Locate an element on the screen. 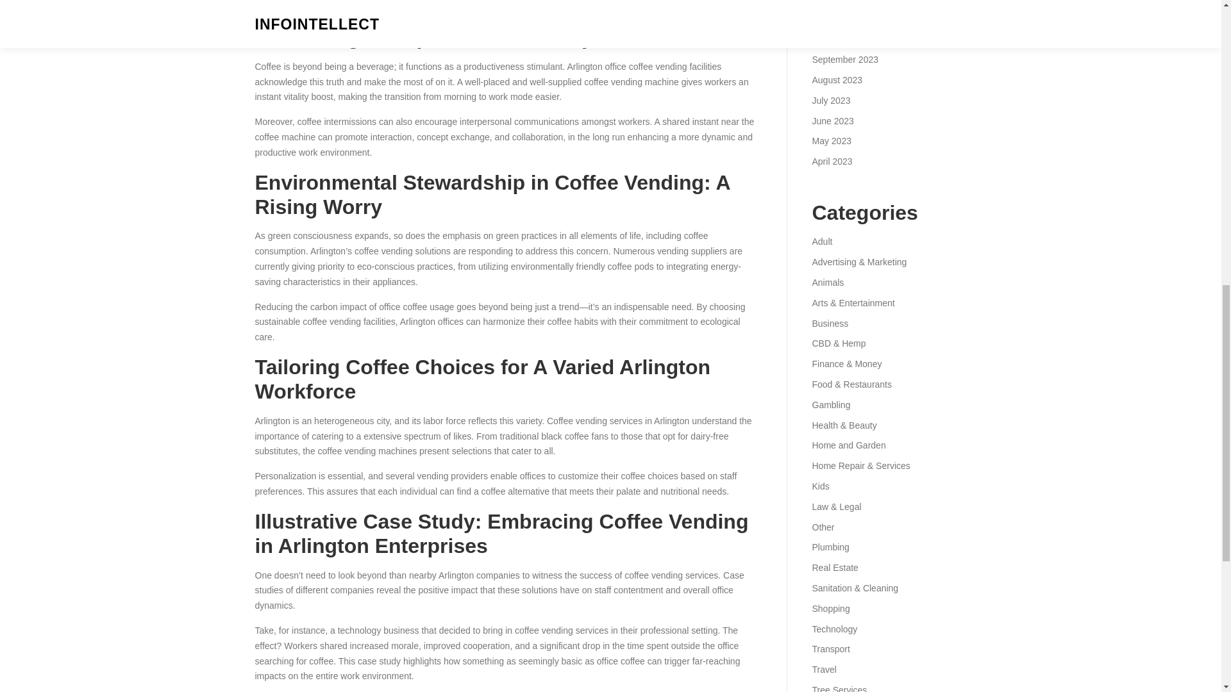 This screenshot has width=1231, height=692. April 2023 is located at coordinates (831, 161).